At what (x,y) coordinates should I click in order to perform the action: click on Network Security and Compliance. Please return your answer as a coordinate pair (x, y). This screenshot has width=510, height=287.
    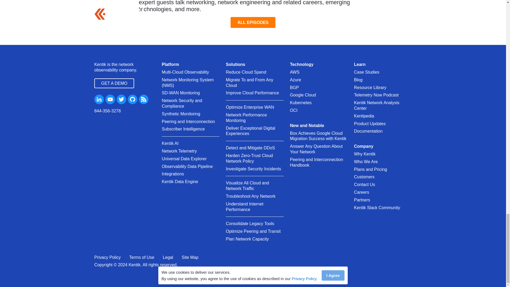
    Looking at the image, I should click on (190, 104).